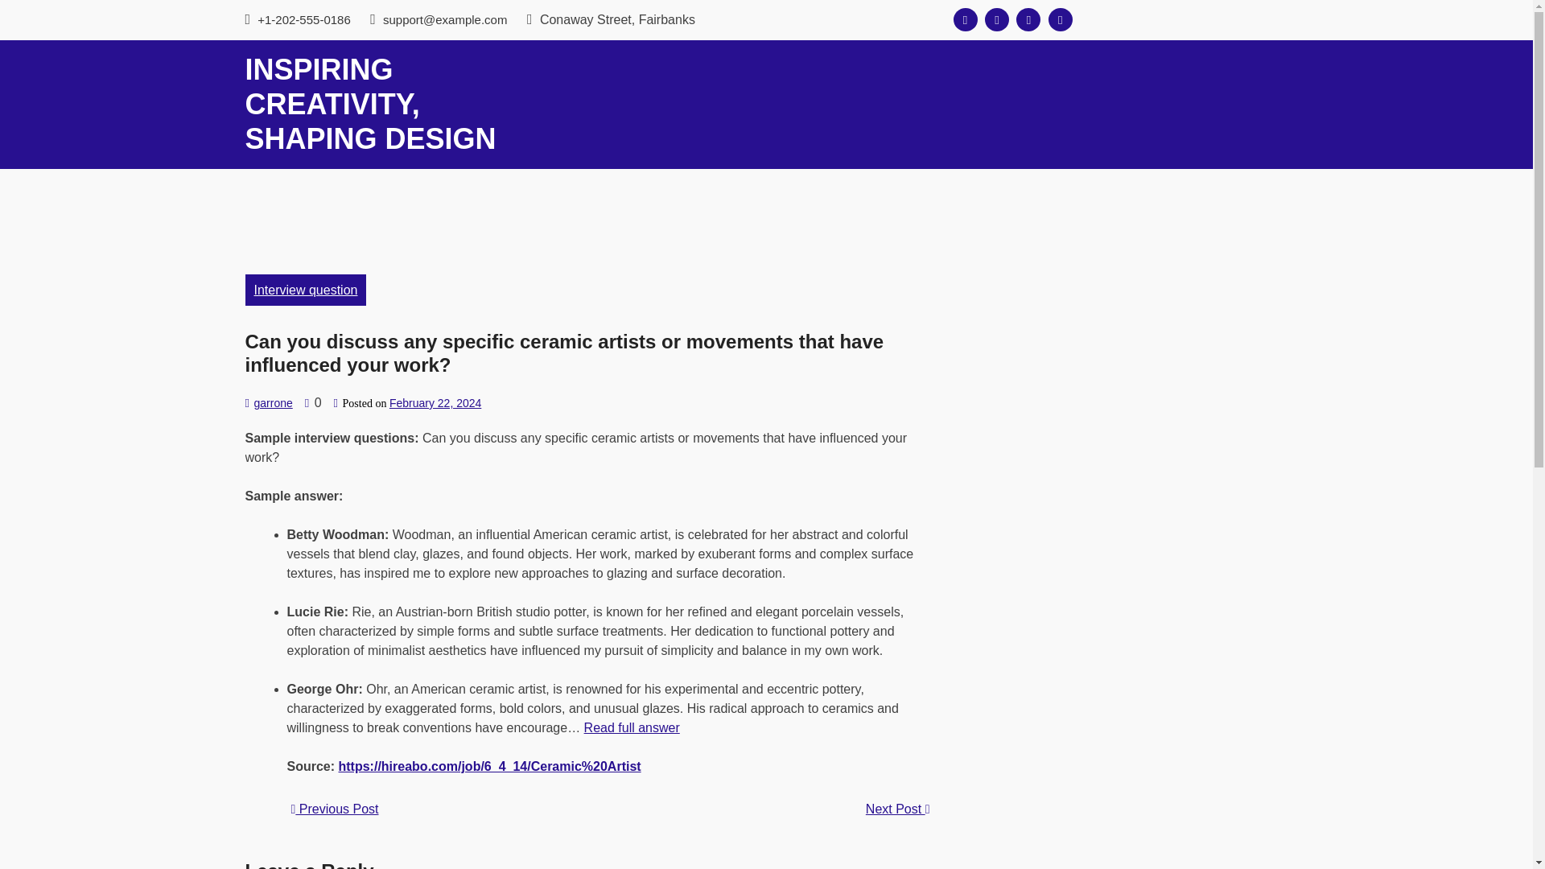 This screenshot has height=869, width=1545. I want to click on Previous Post, so click(335, 809).